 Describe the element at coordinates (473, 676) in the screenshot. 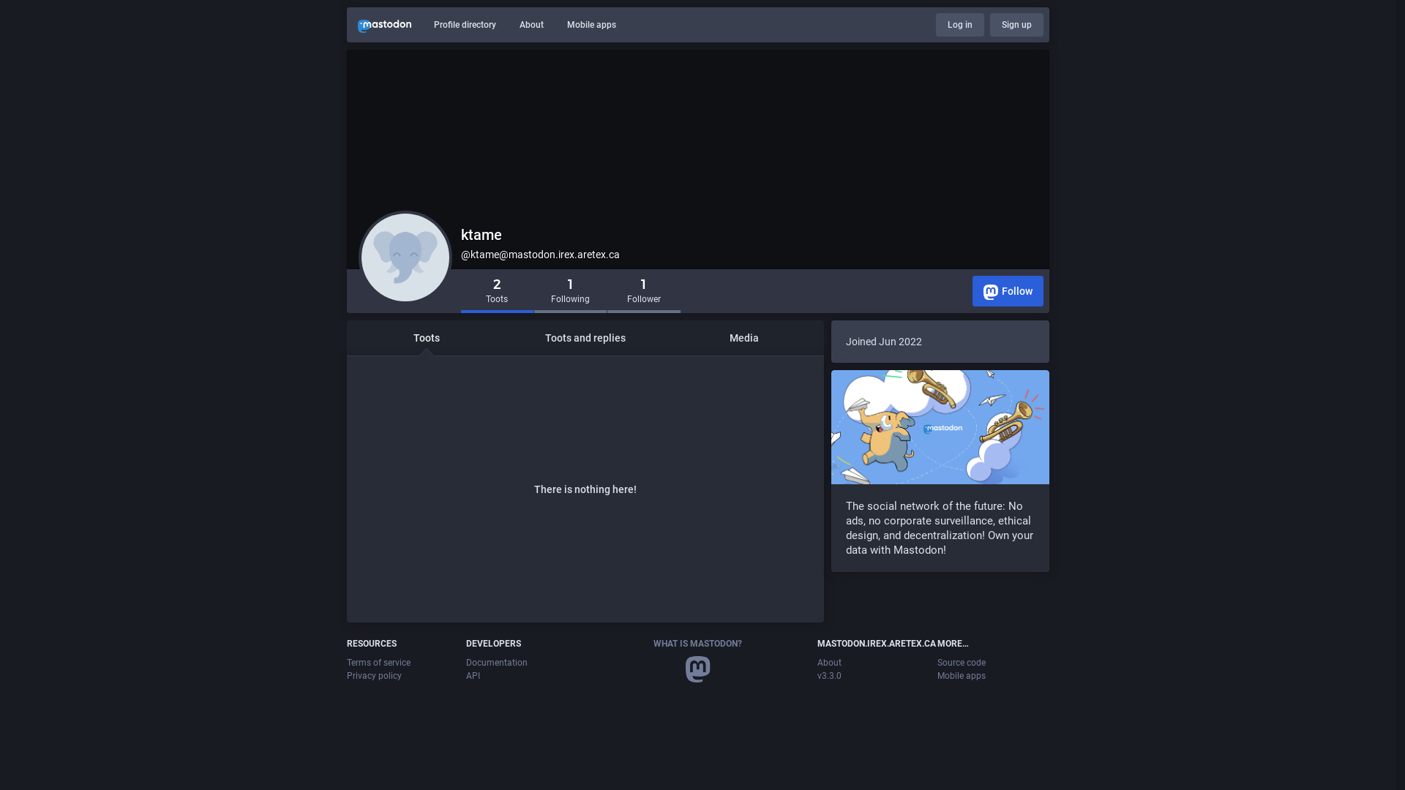

I see `API` at that location.